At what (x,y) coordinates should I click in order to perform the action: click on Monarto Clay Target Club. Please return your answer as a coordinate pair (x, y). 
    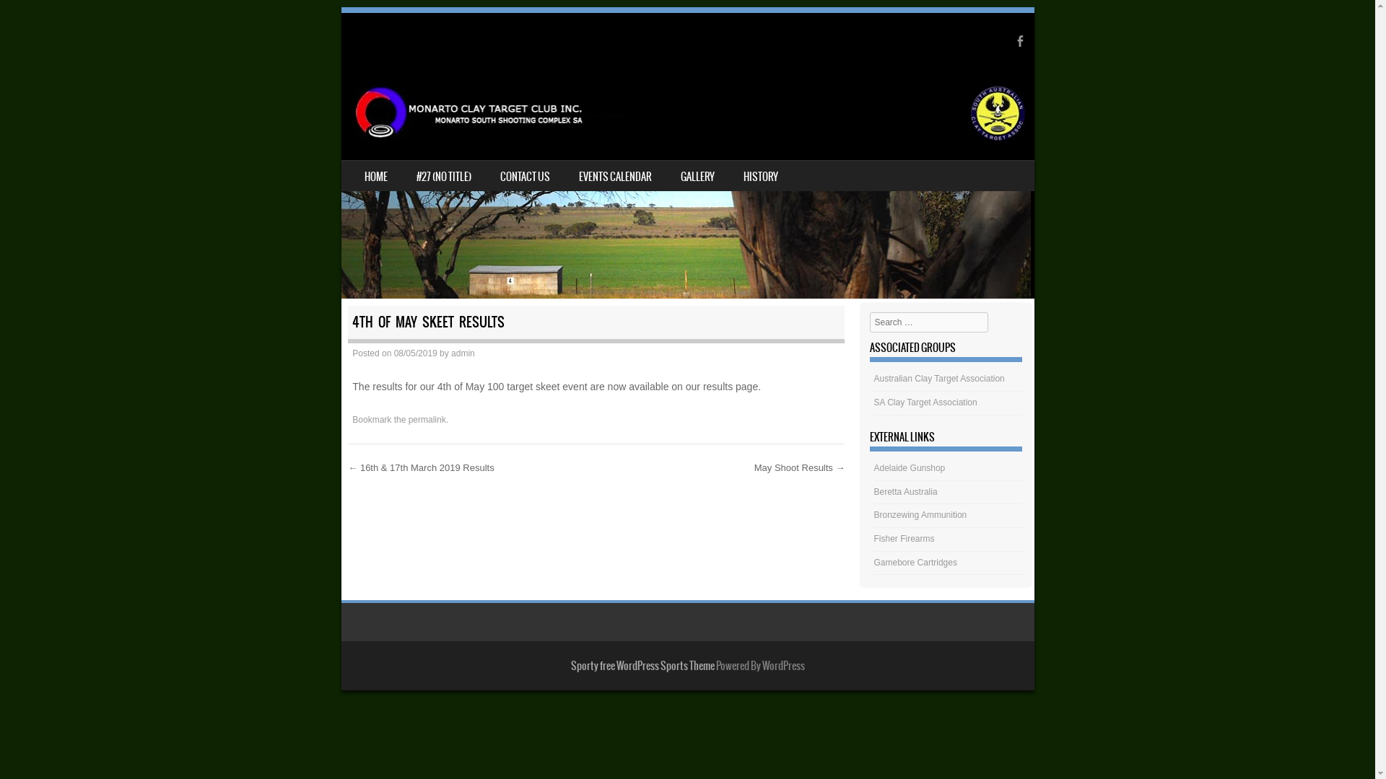
    Looking at the image, I should click on (687, 114).